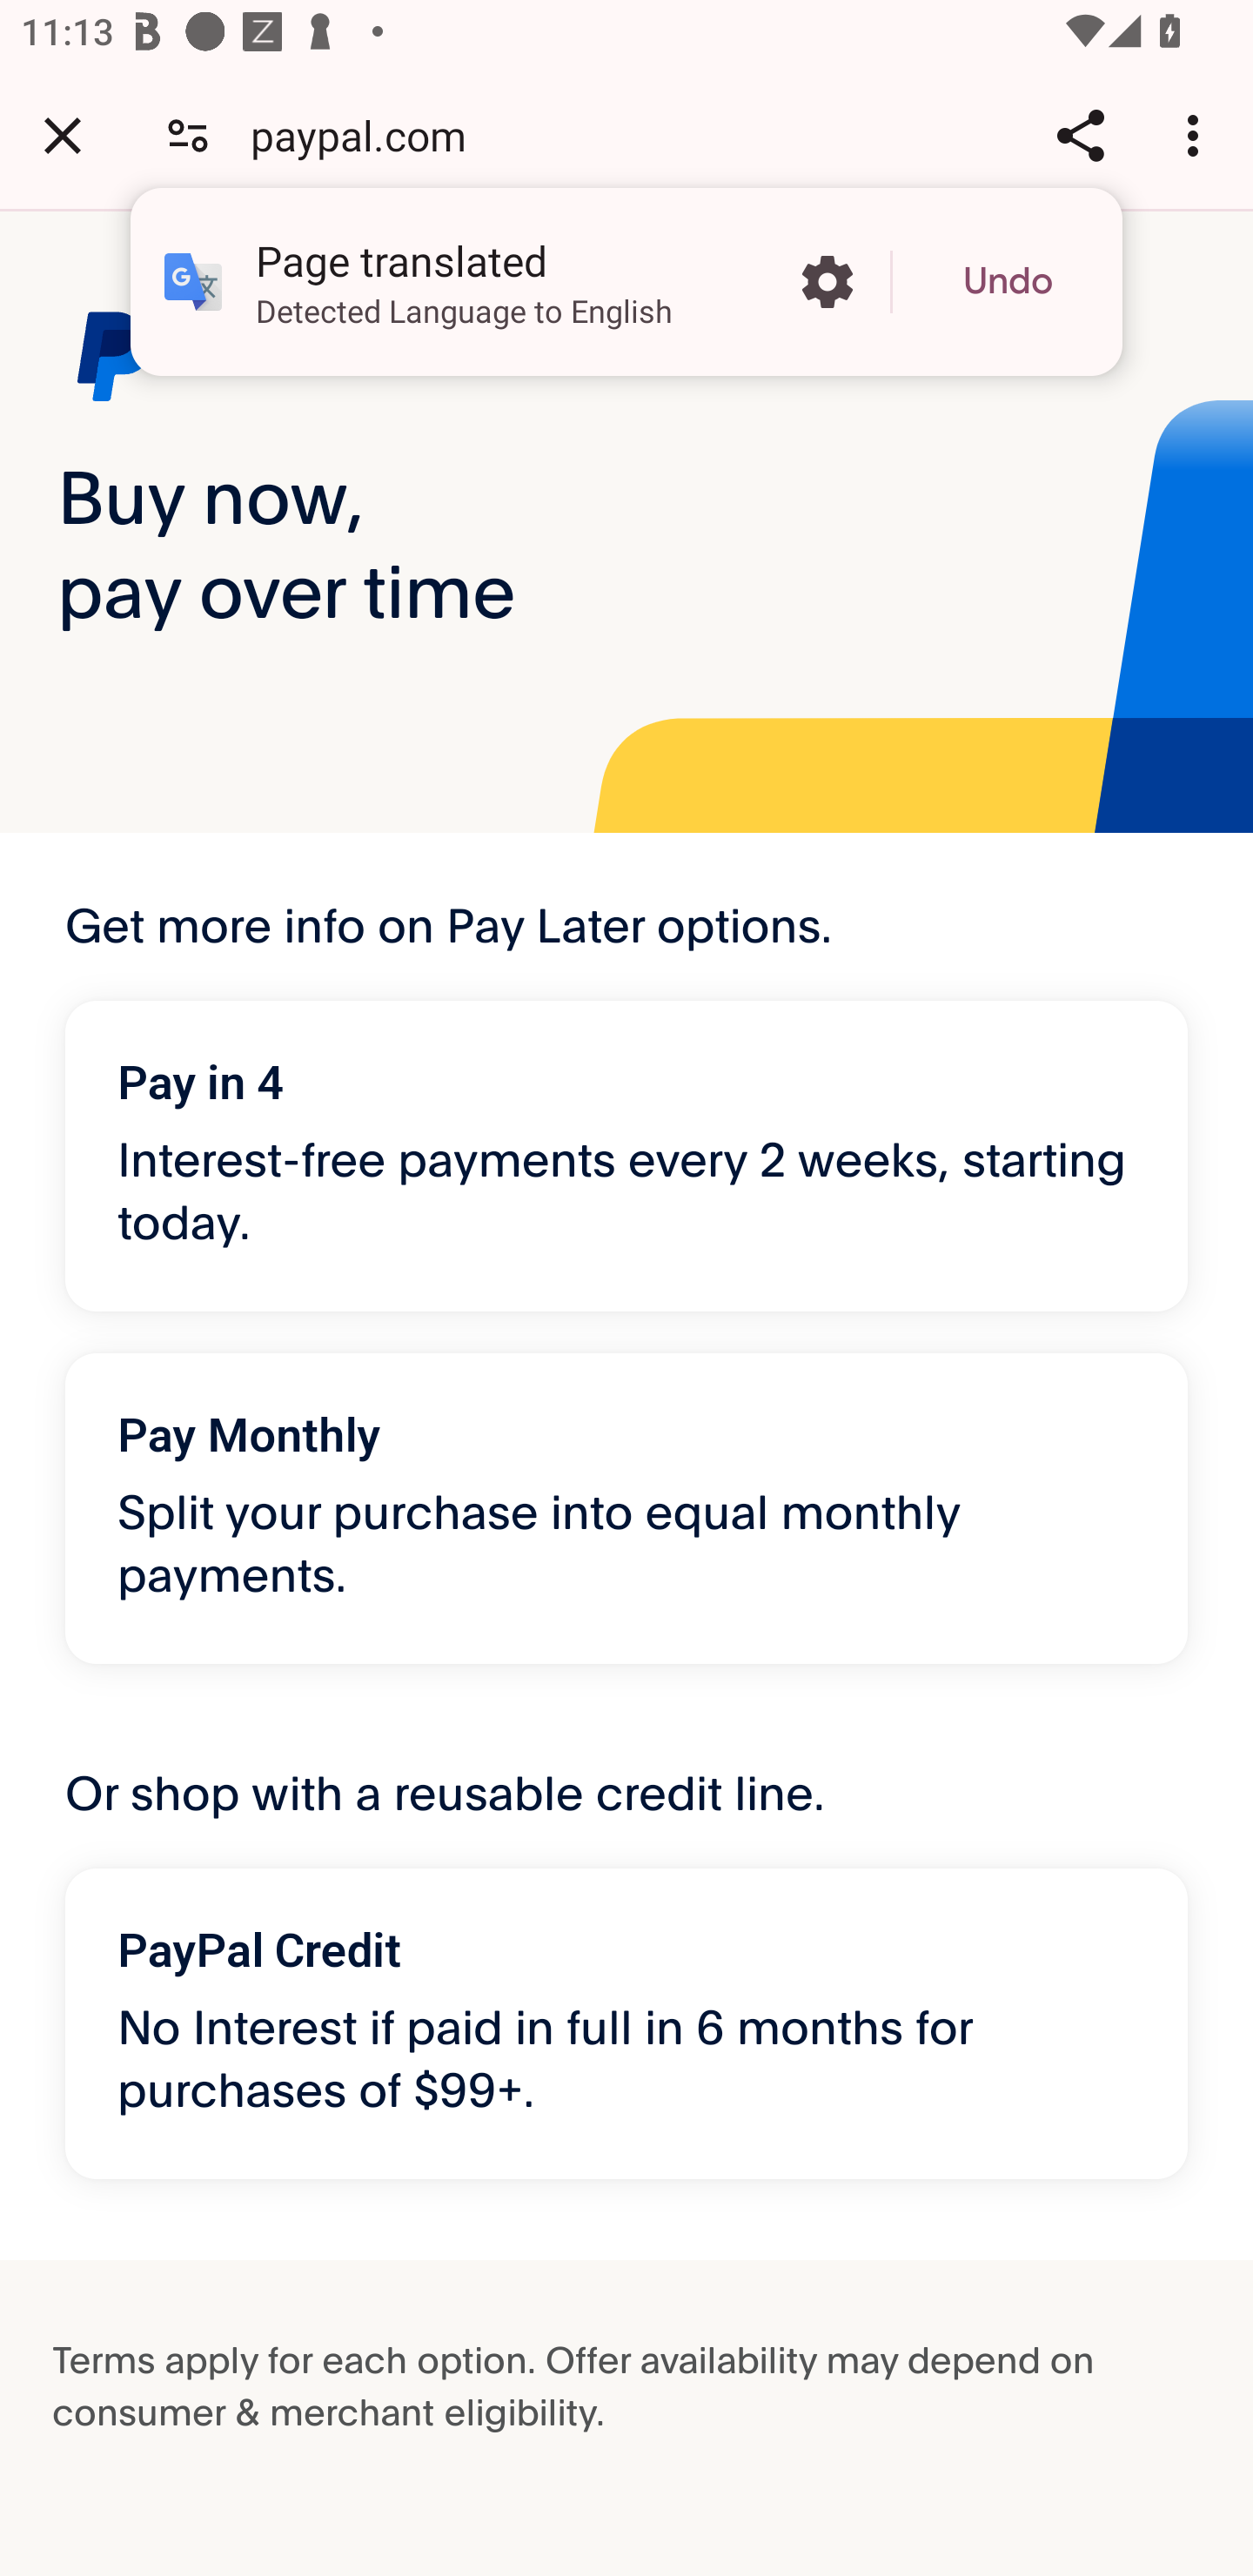 The image size is (1253, 2576). Describe the element at coordinates (1008, 282) in the screenshot. I see `Undo` at that location.